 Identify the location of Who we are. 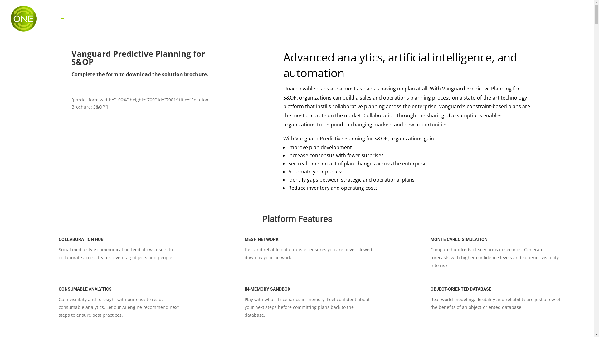
(504, 27).